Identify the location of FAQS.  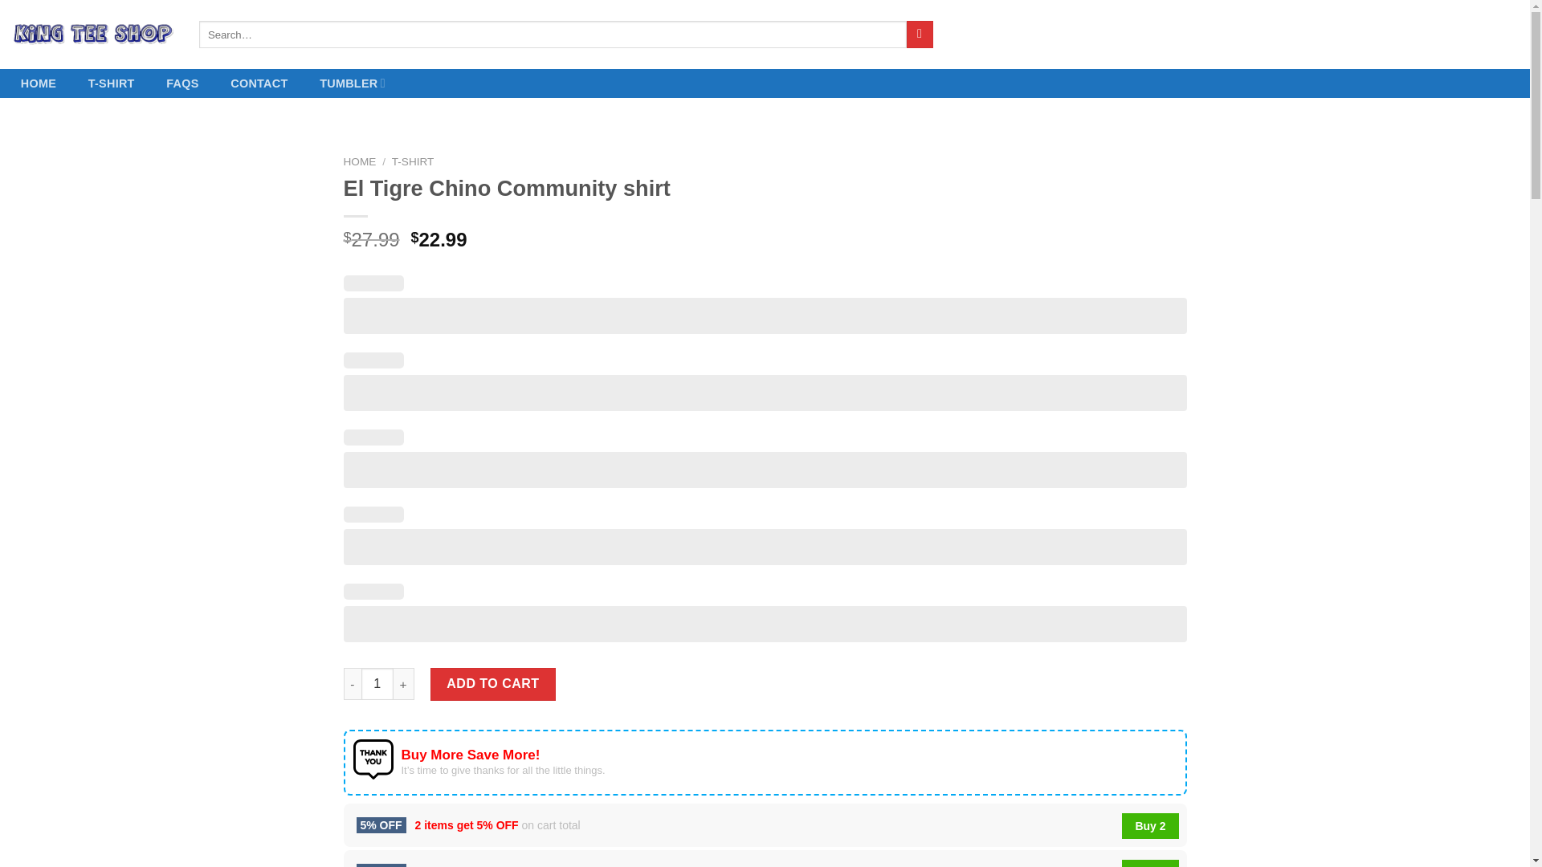
(182, 83).